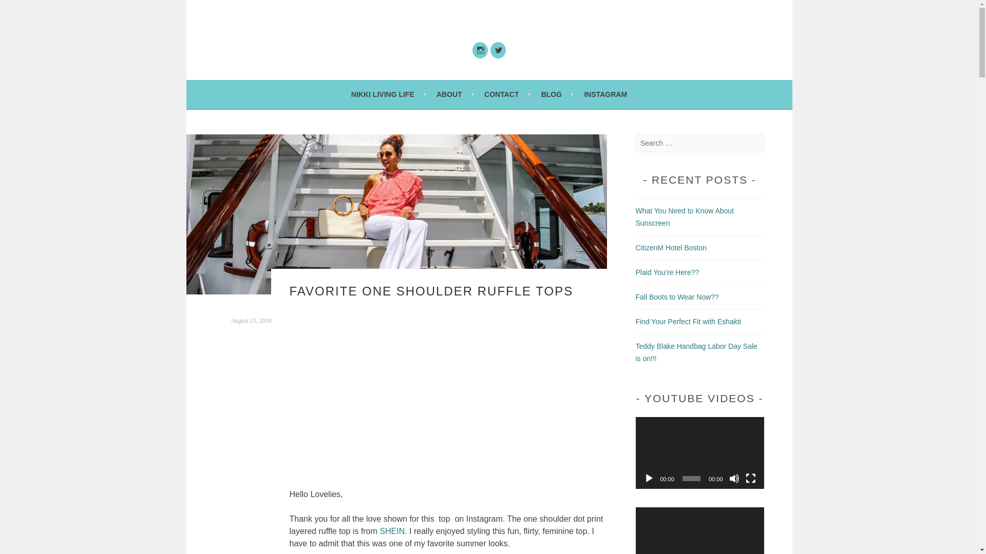 The image size is (986, 554). I want to click on Permalink to Favorite One Shoulder Ruffle Tops, so click(251, 320).